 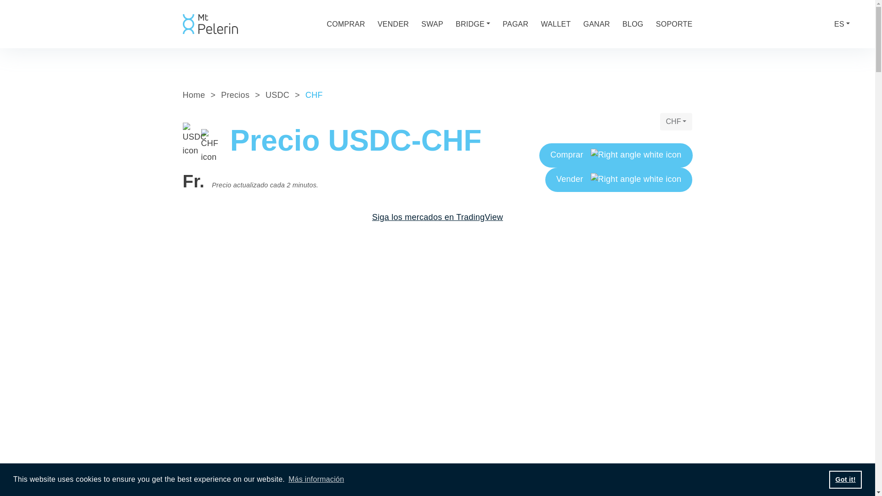 What do you see at coordinates (437, 217) in the screenshot?
I see `Siga los mercados en TradingView` at bounding box center [437, 217].